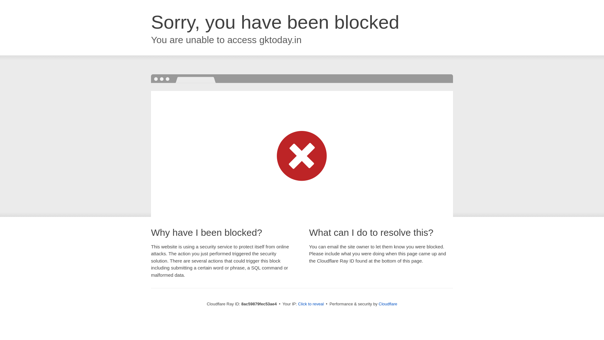  What do you see at coordinates (388, 304) in the screenshot?
I see `Cloudflare` at bounding box center [388, 304].